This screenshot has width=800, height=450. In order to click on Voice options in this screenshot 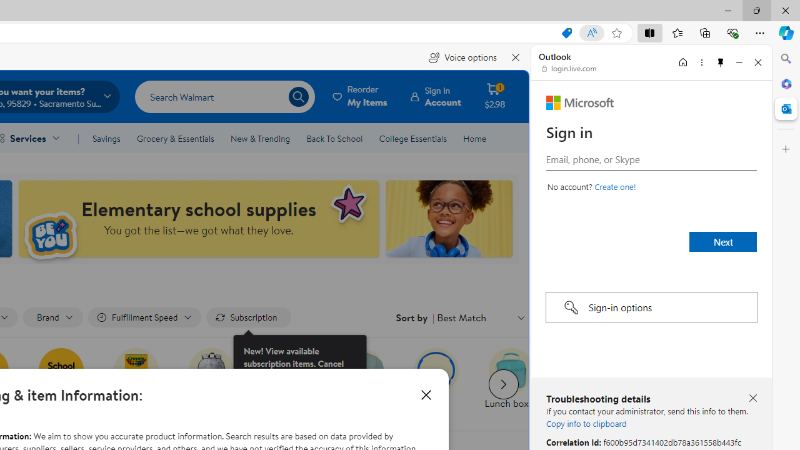, I will do `click(462, 57)`.